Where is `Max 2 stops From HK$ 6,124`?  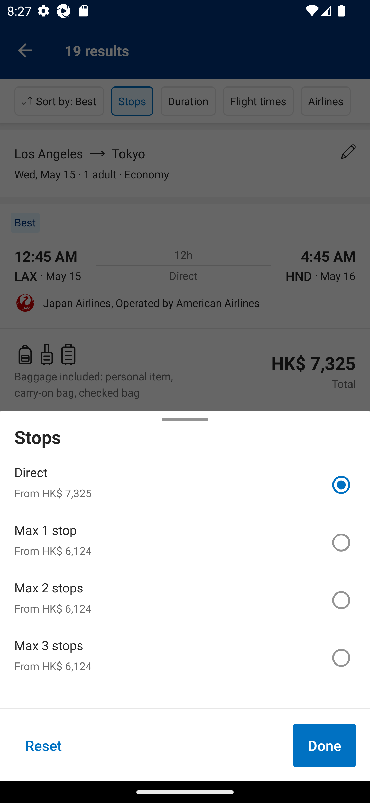 Max 2 stops From HK$ 6,124 is located at coordinates (185, 600).